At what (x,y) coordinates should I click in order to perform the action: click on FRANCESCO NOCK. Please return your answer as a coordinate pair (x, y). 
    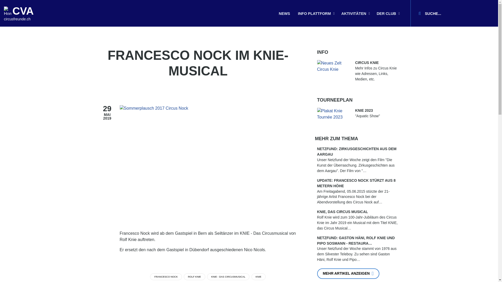
    Looking at the image, I should click on (166, 277).